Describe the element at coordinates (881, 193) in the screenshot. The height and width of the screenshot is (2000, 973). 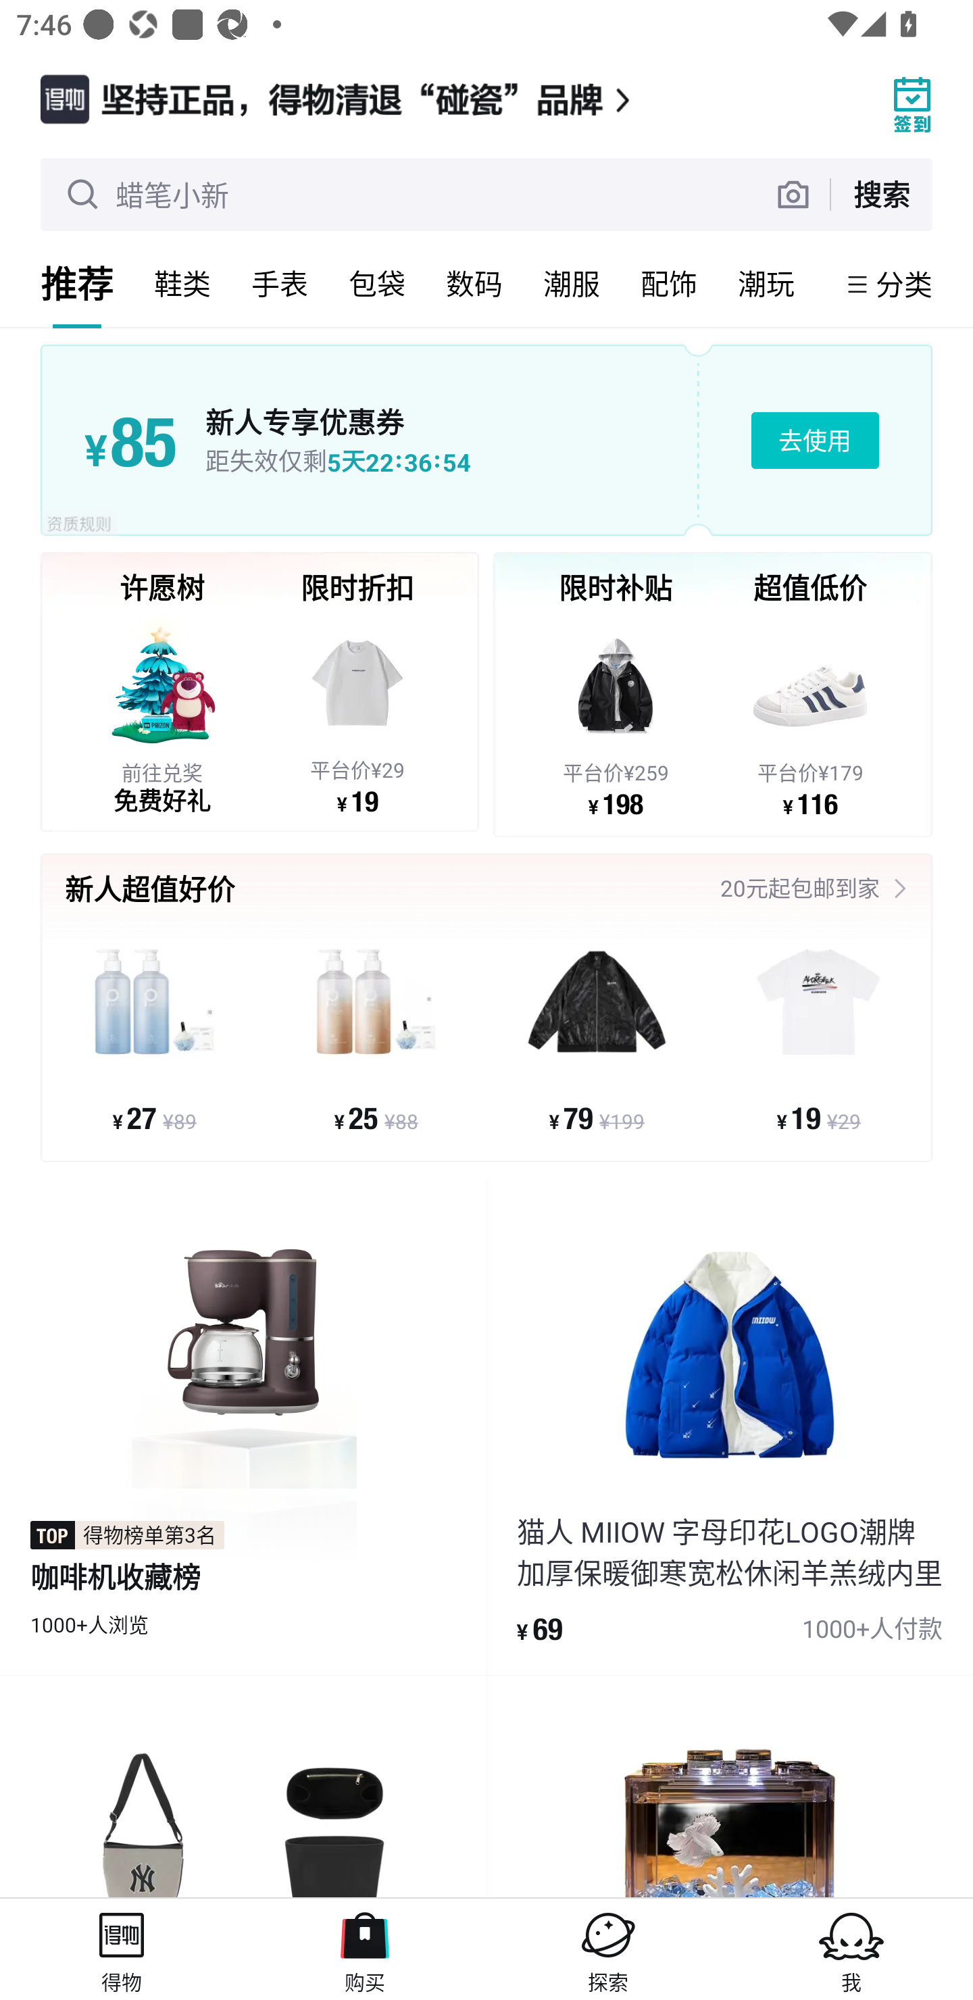
I see `搜索` at that location.